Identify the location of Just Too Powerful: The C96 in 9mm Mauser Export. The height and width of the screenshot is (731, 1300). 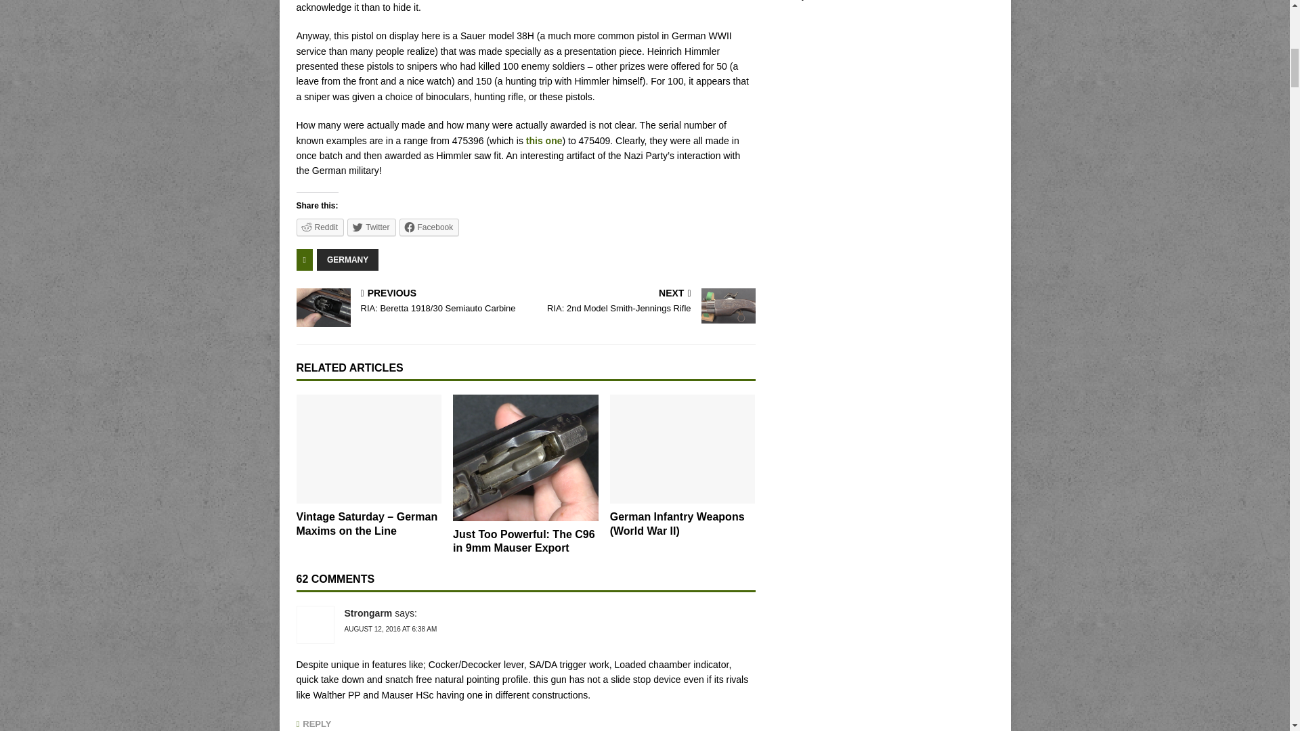
(525, 458).